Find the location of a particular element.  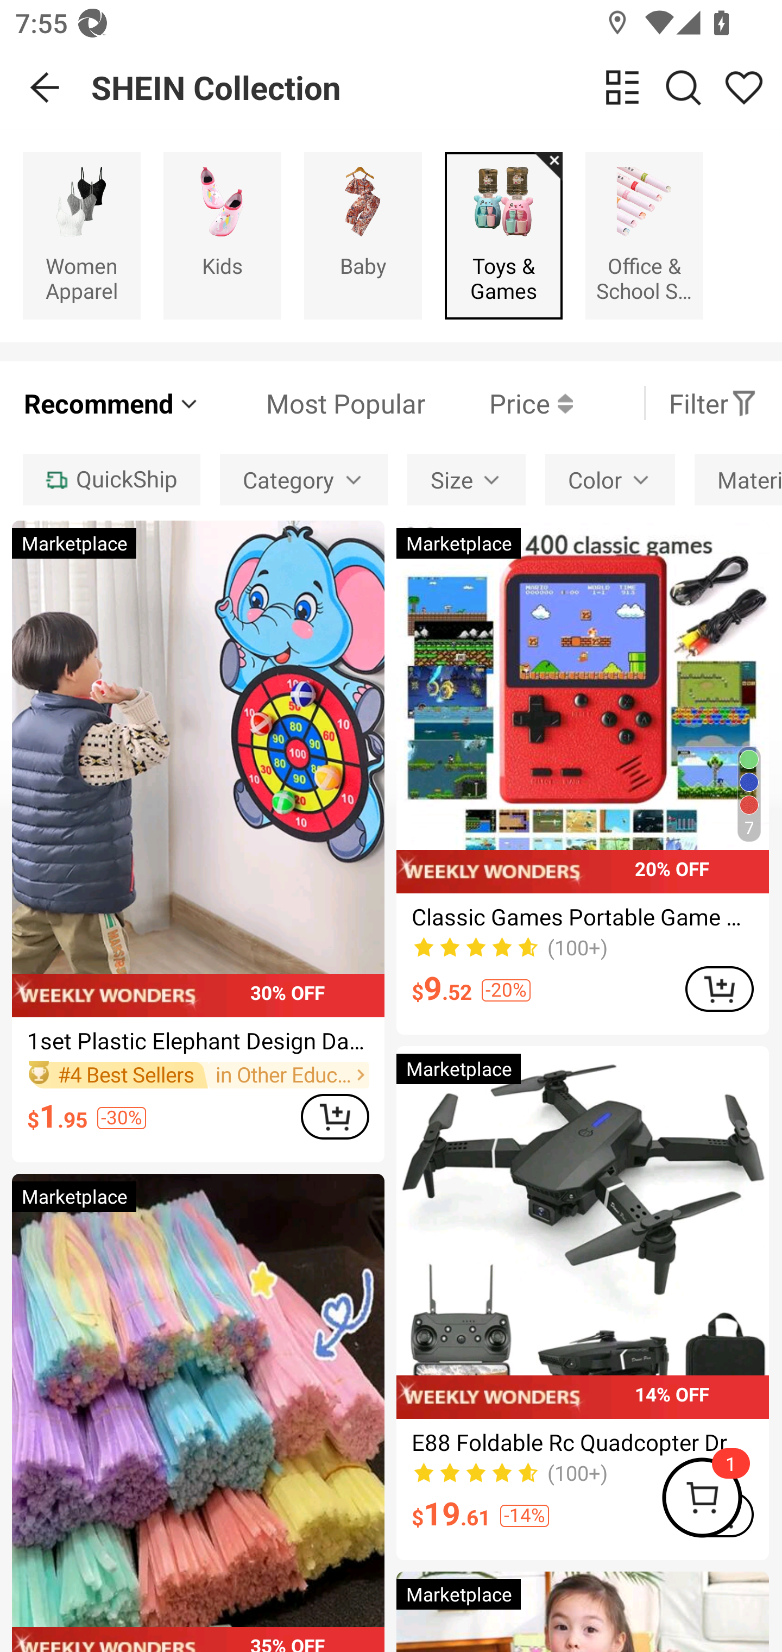

Kids is located at coordinates (222, 235).